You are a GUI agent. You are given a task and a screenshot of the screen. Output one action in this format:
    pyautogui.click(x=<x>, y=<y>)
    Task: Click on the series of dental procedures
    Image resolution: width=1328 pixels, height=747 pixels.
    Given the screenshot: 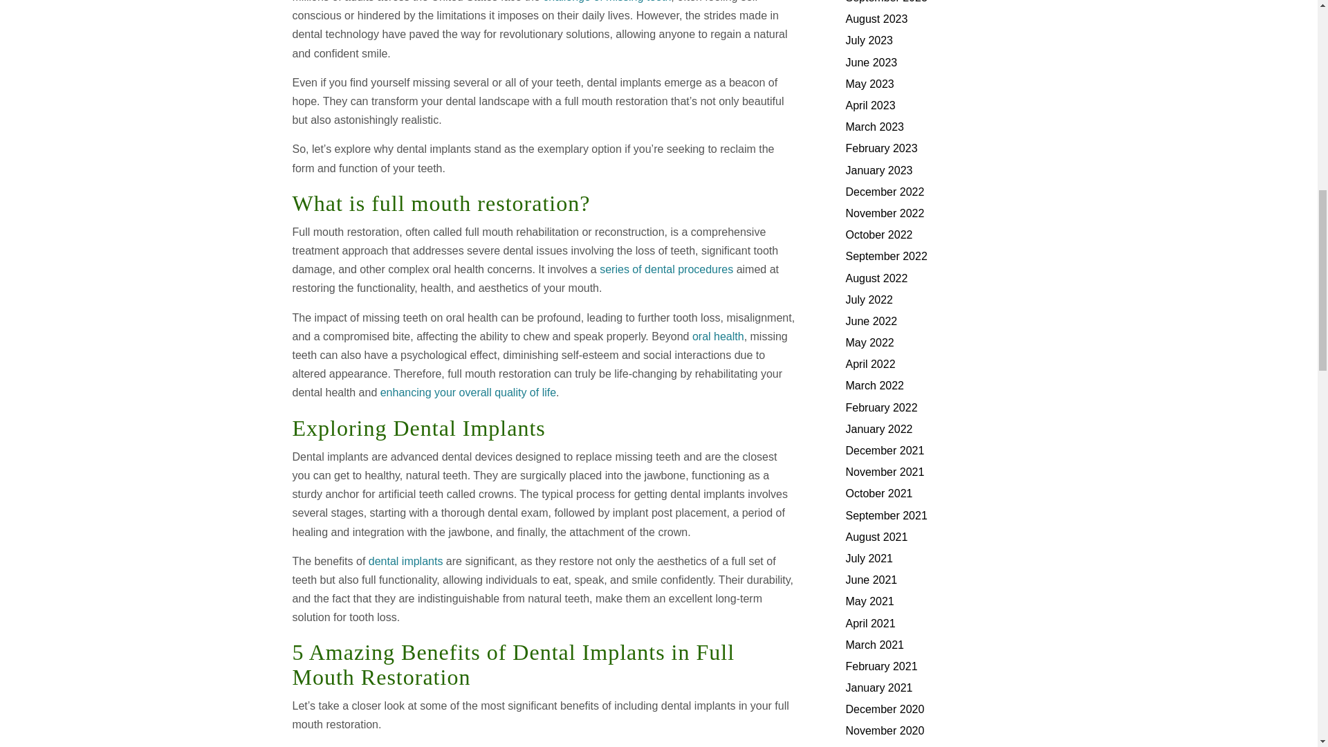 What is the action you would take?
    pyautogui.click(x=666, y=270)
    